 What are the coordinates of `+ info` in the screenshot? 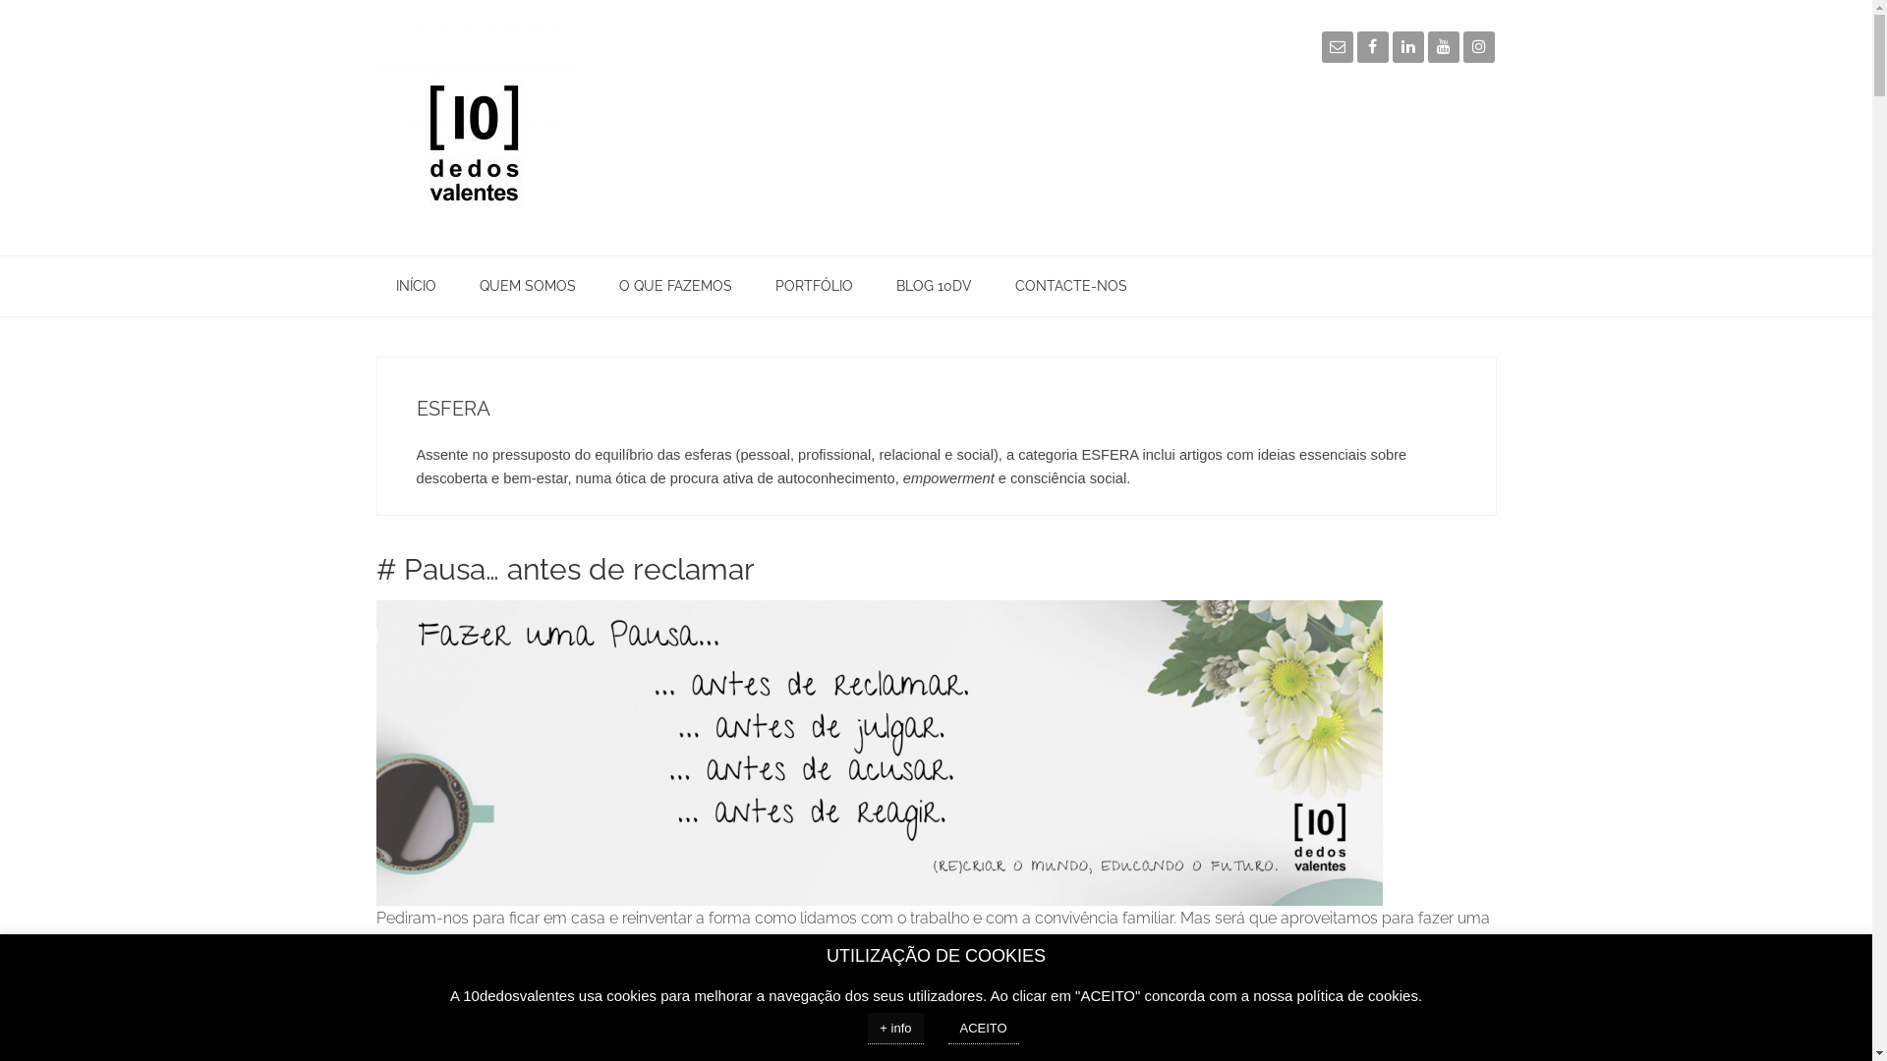 It's located at (895, 1029).